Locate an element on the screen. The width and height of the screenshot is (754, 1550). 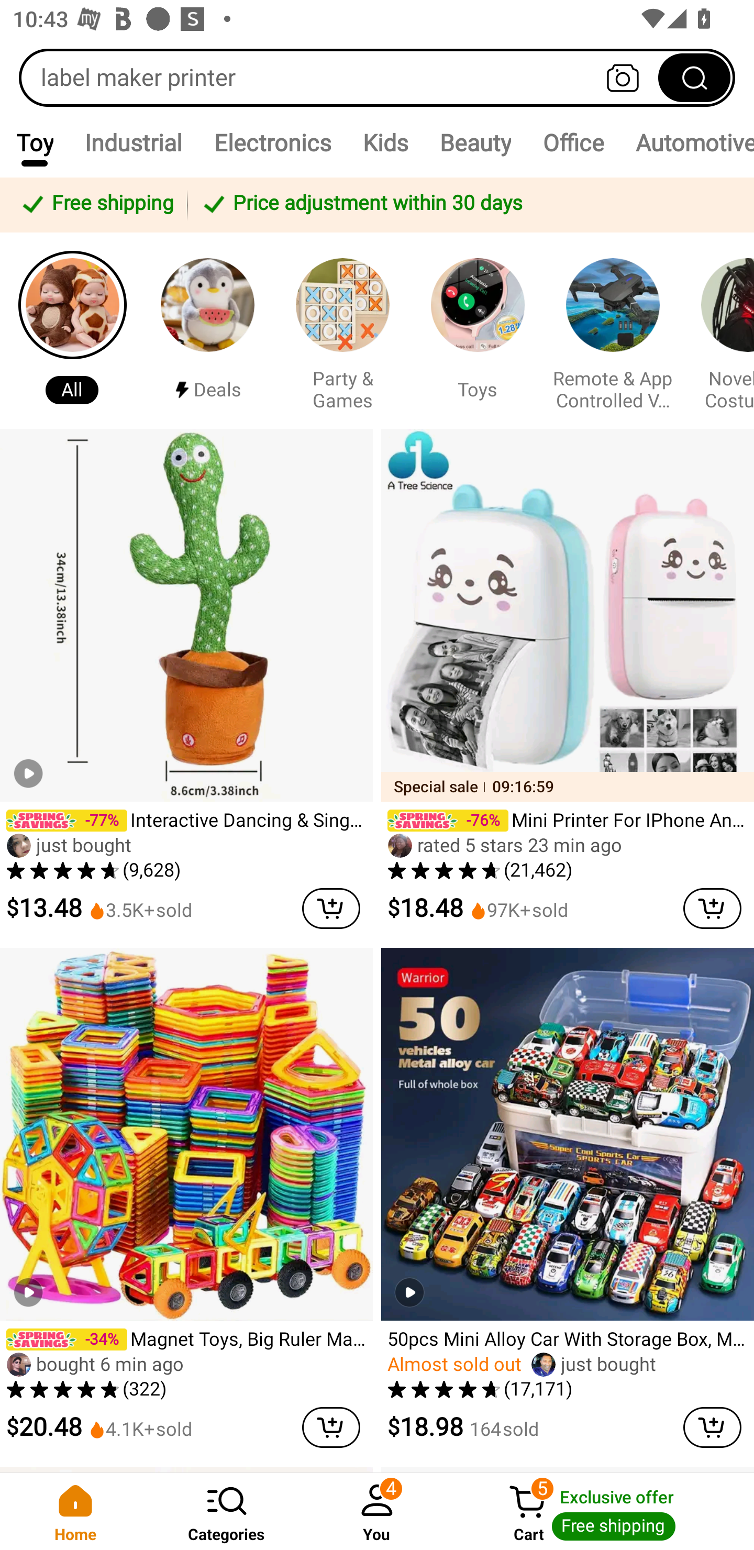
Electronics is located at coordinates (272, 142).